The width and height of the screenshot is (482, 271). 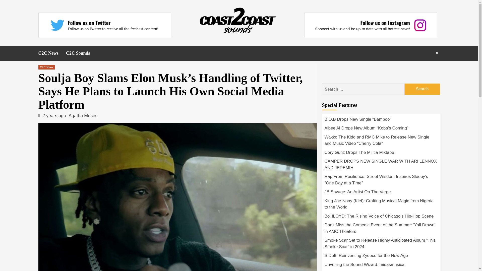 What do you see at coordinates (422, 89) in the screenshot?
I see `Search` at bounding box center [422, 89].